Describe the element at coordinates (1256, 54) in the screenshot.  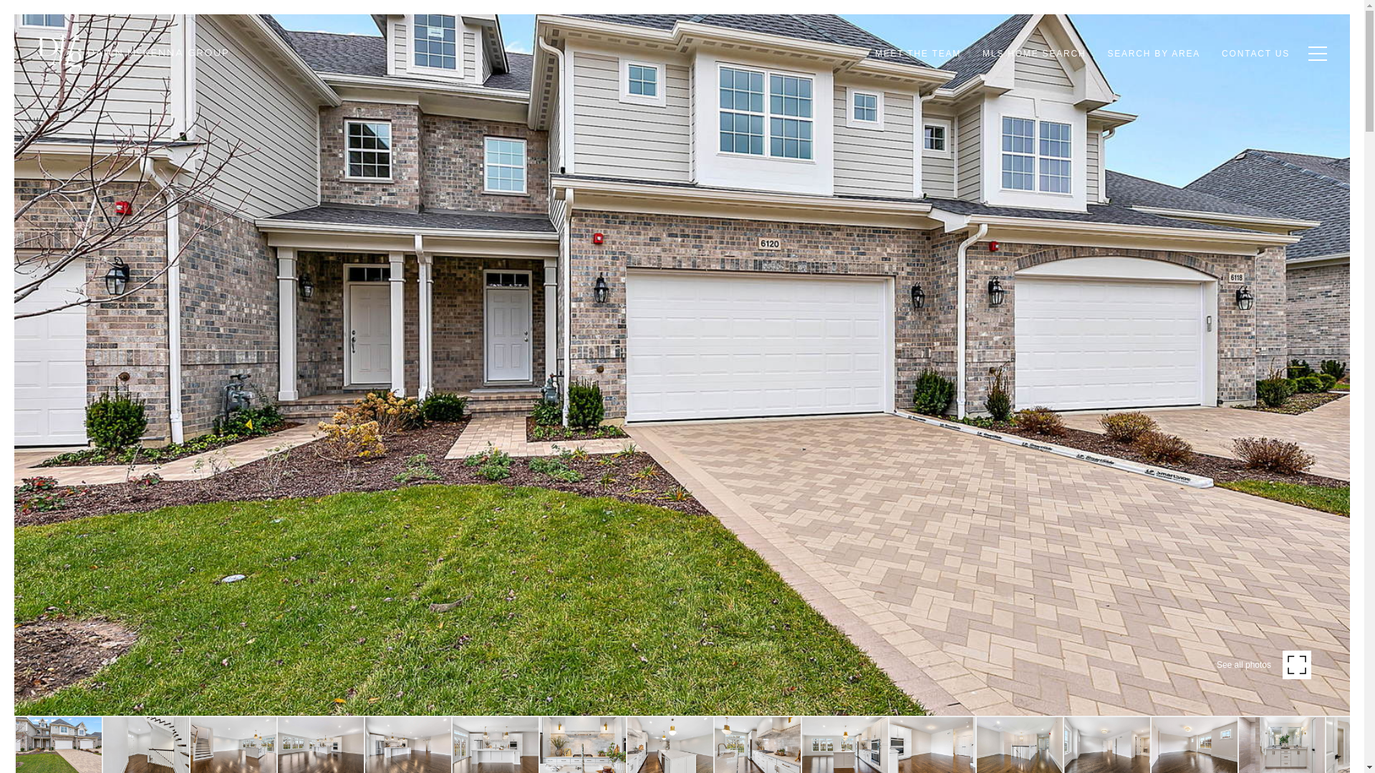
I see `CONTACT US` at that location.